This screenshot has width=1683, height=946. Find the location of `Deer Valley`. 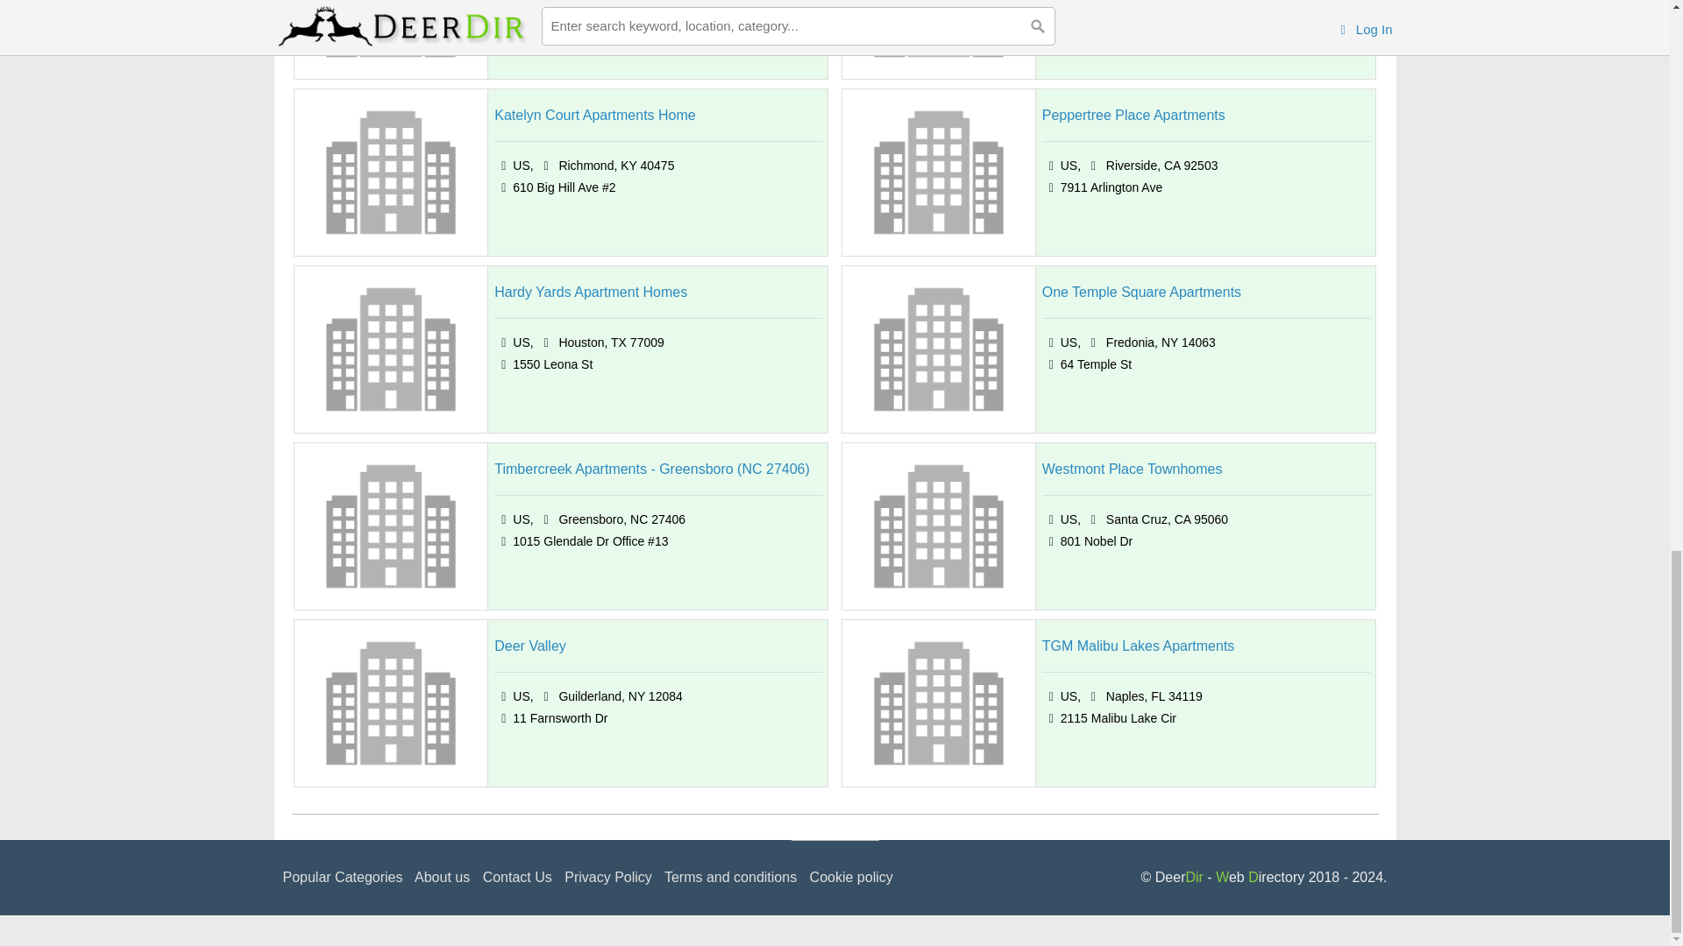

Deer Valley is located at coordinates (529, 646).